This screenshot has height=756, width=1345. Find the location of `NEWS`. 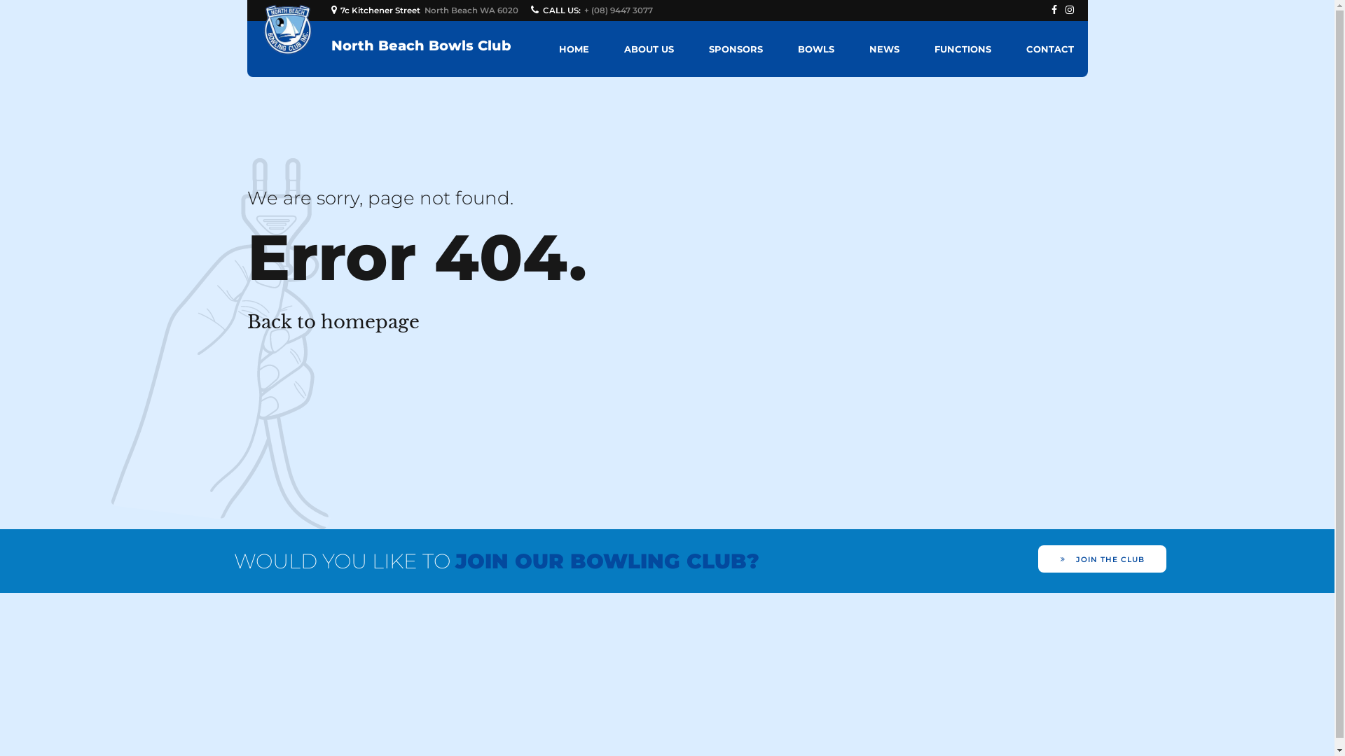

NEWS is located at coordinates (884, 49).